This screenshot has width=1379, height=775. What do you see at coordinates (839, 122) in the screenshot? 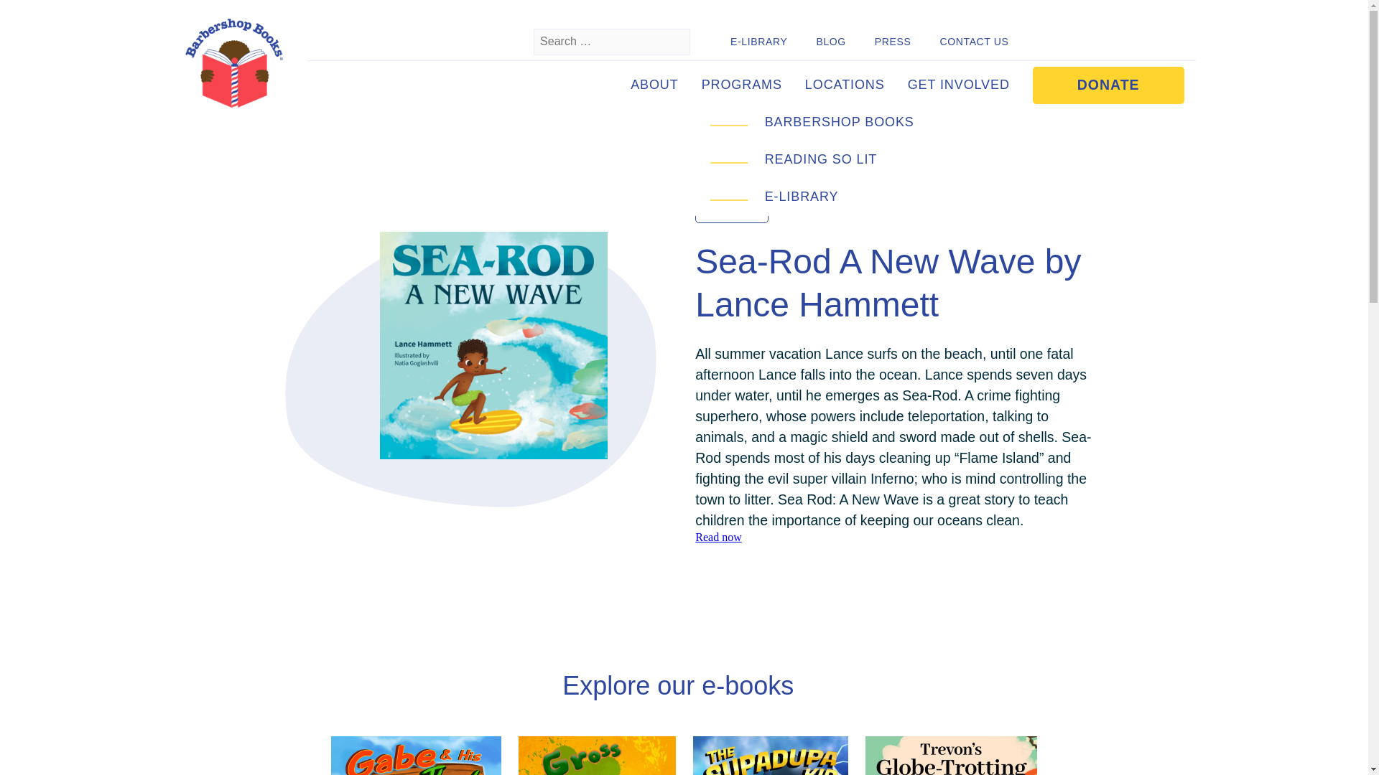
I see `BARBERSHOP BOOKS` at bounding box center [839, 122].